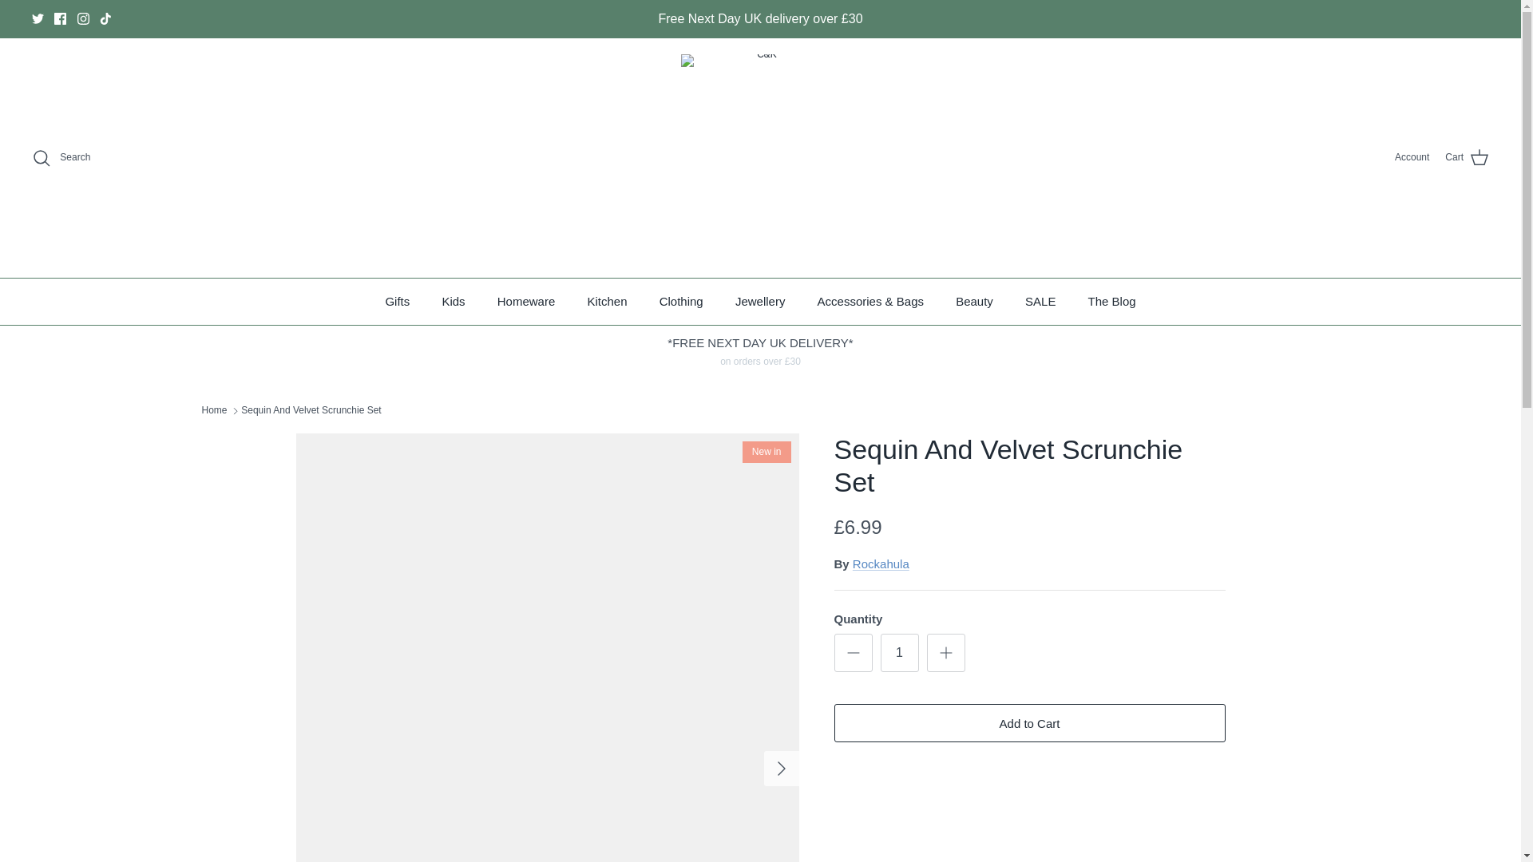  Describe the element at coordinates (398, 302) in the screenshot. I see `Gifts` at that location.